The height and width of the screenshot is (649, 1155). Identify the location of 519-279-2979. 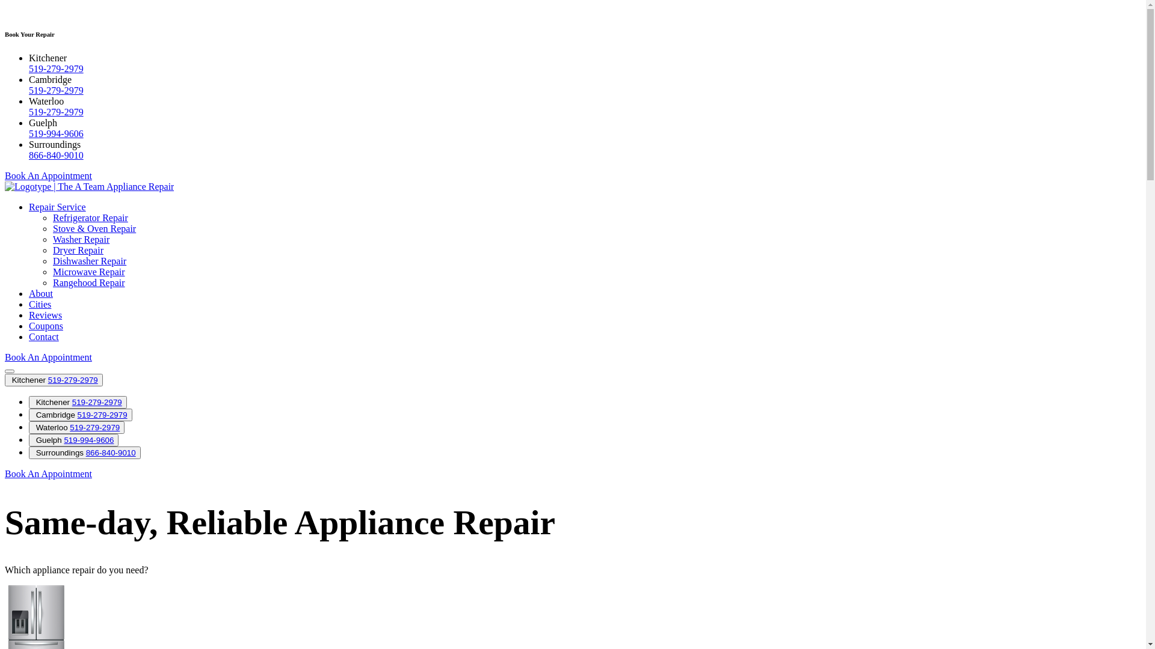
(102, 415).